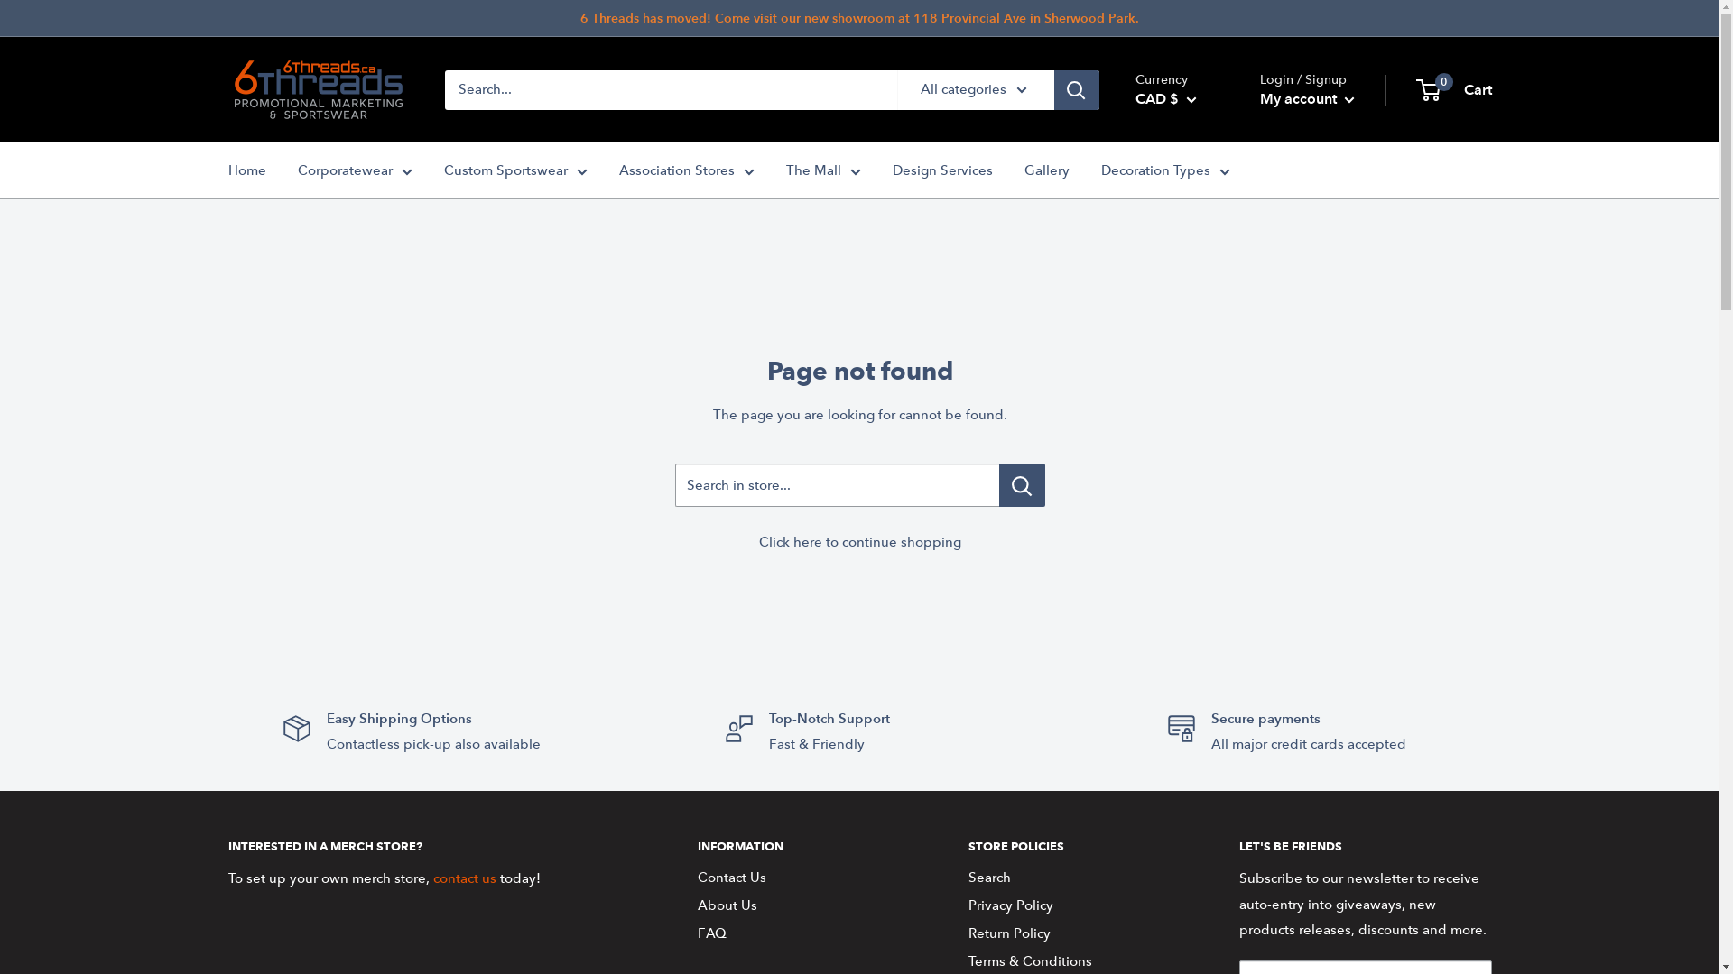 The width and height of the screenshot is (1733, 974). I want to click on BOB, so click(1193, 664).